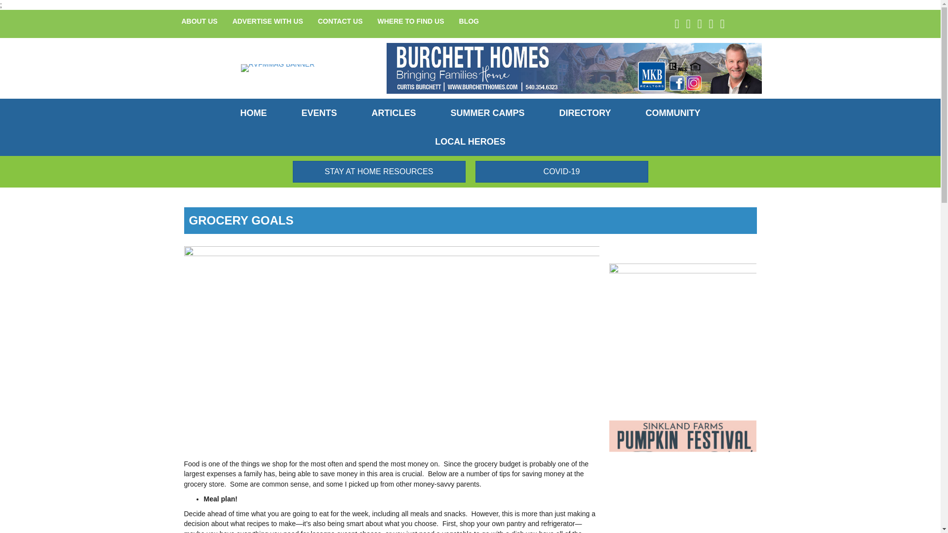  What do you see at coordinates (341, 21) in the screenshot?
I see `CONTACT US` at bounding box center [341, 21].